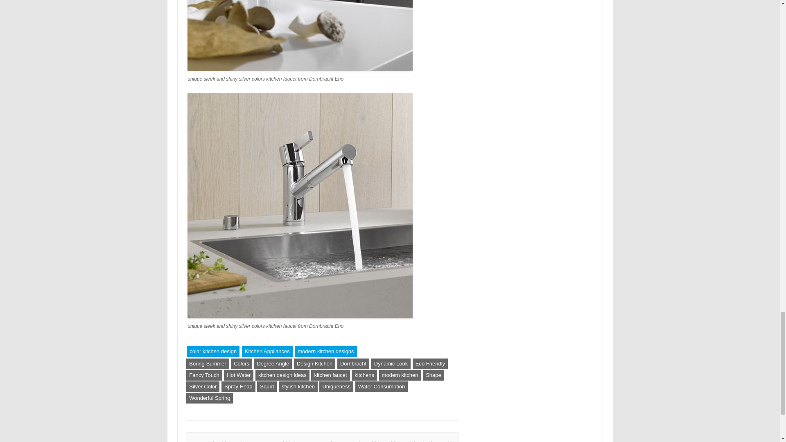  I want to click on modern kitchen designs, so click(326, 351).